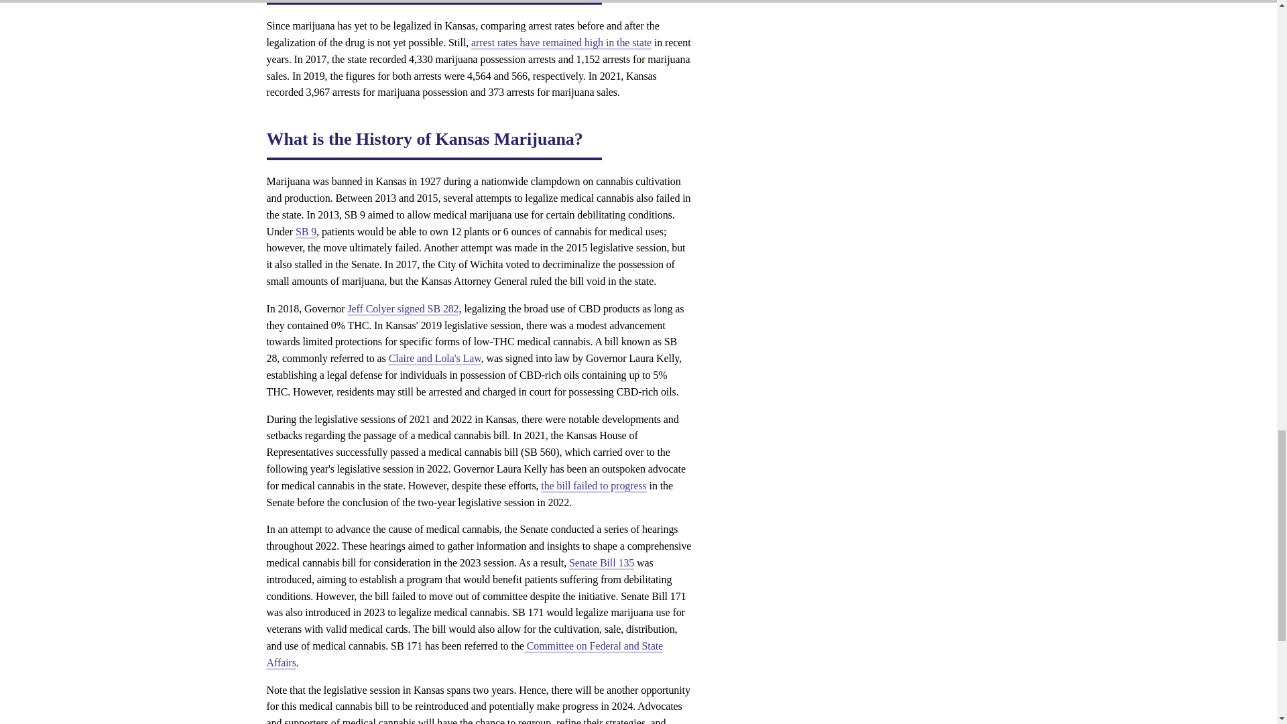  What do you see at coordinates (465, 654) in the screenshot?
I see `Committee on Federal and State Affairs` at bounding box center [465, 654].